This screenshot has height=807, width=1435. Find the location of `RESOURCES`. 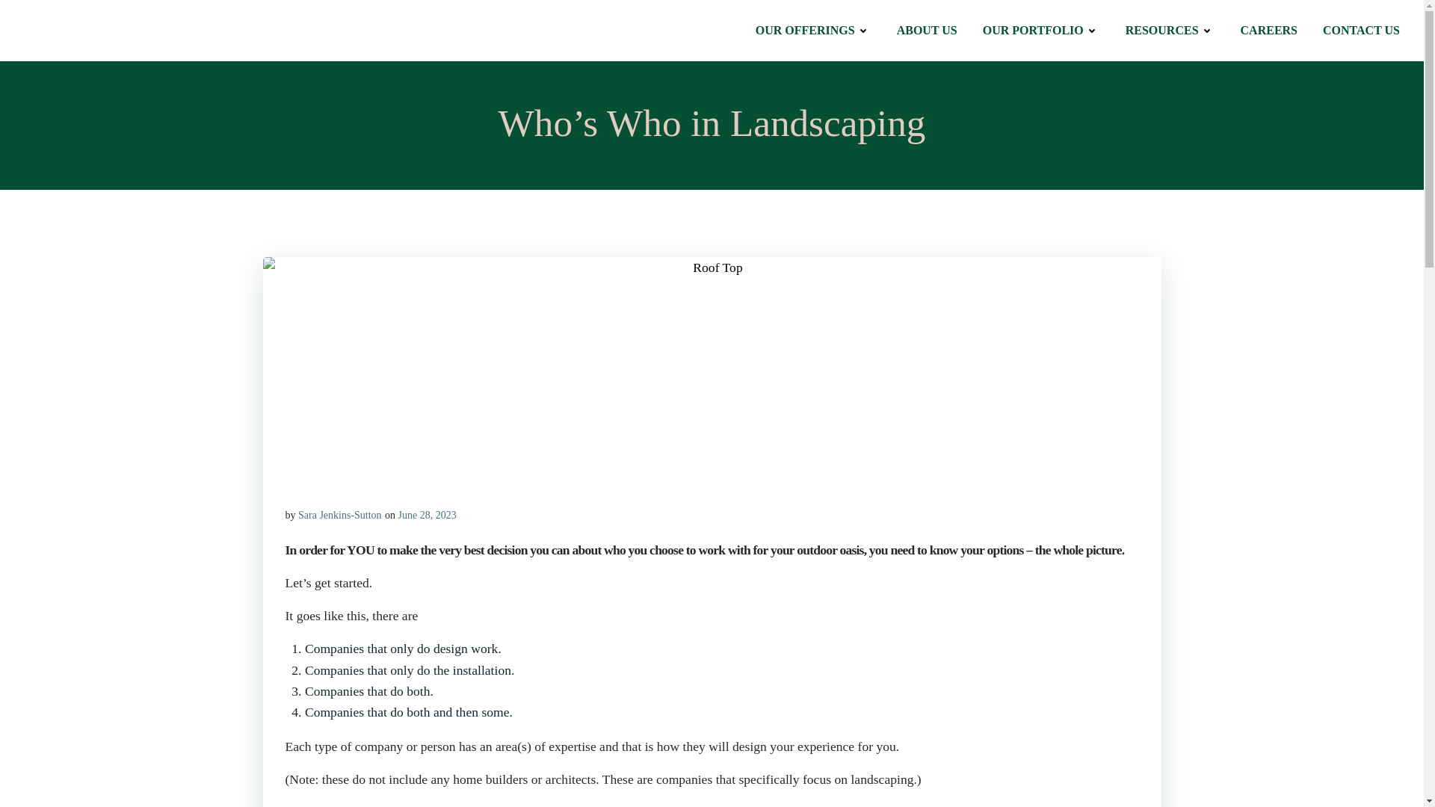

RESOURCES is located at coordinates (1170, 30).